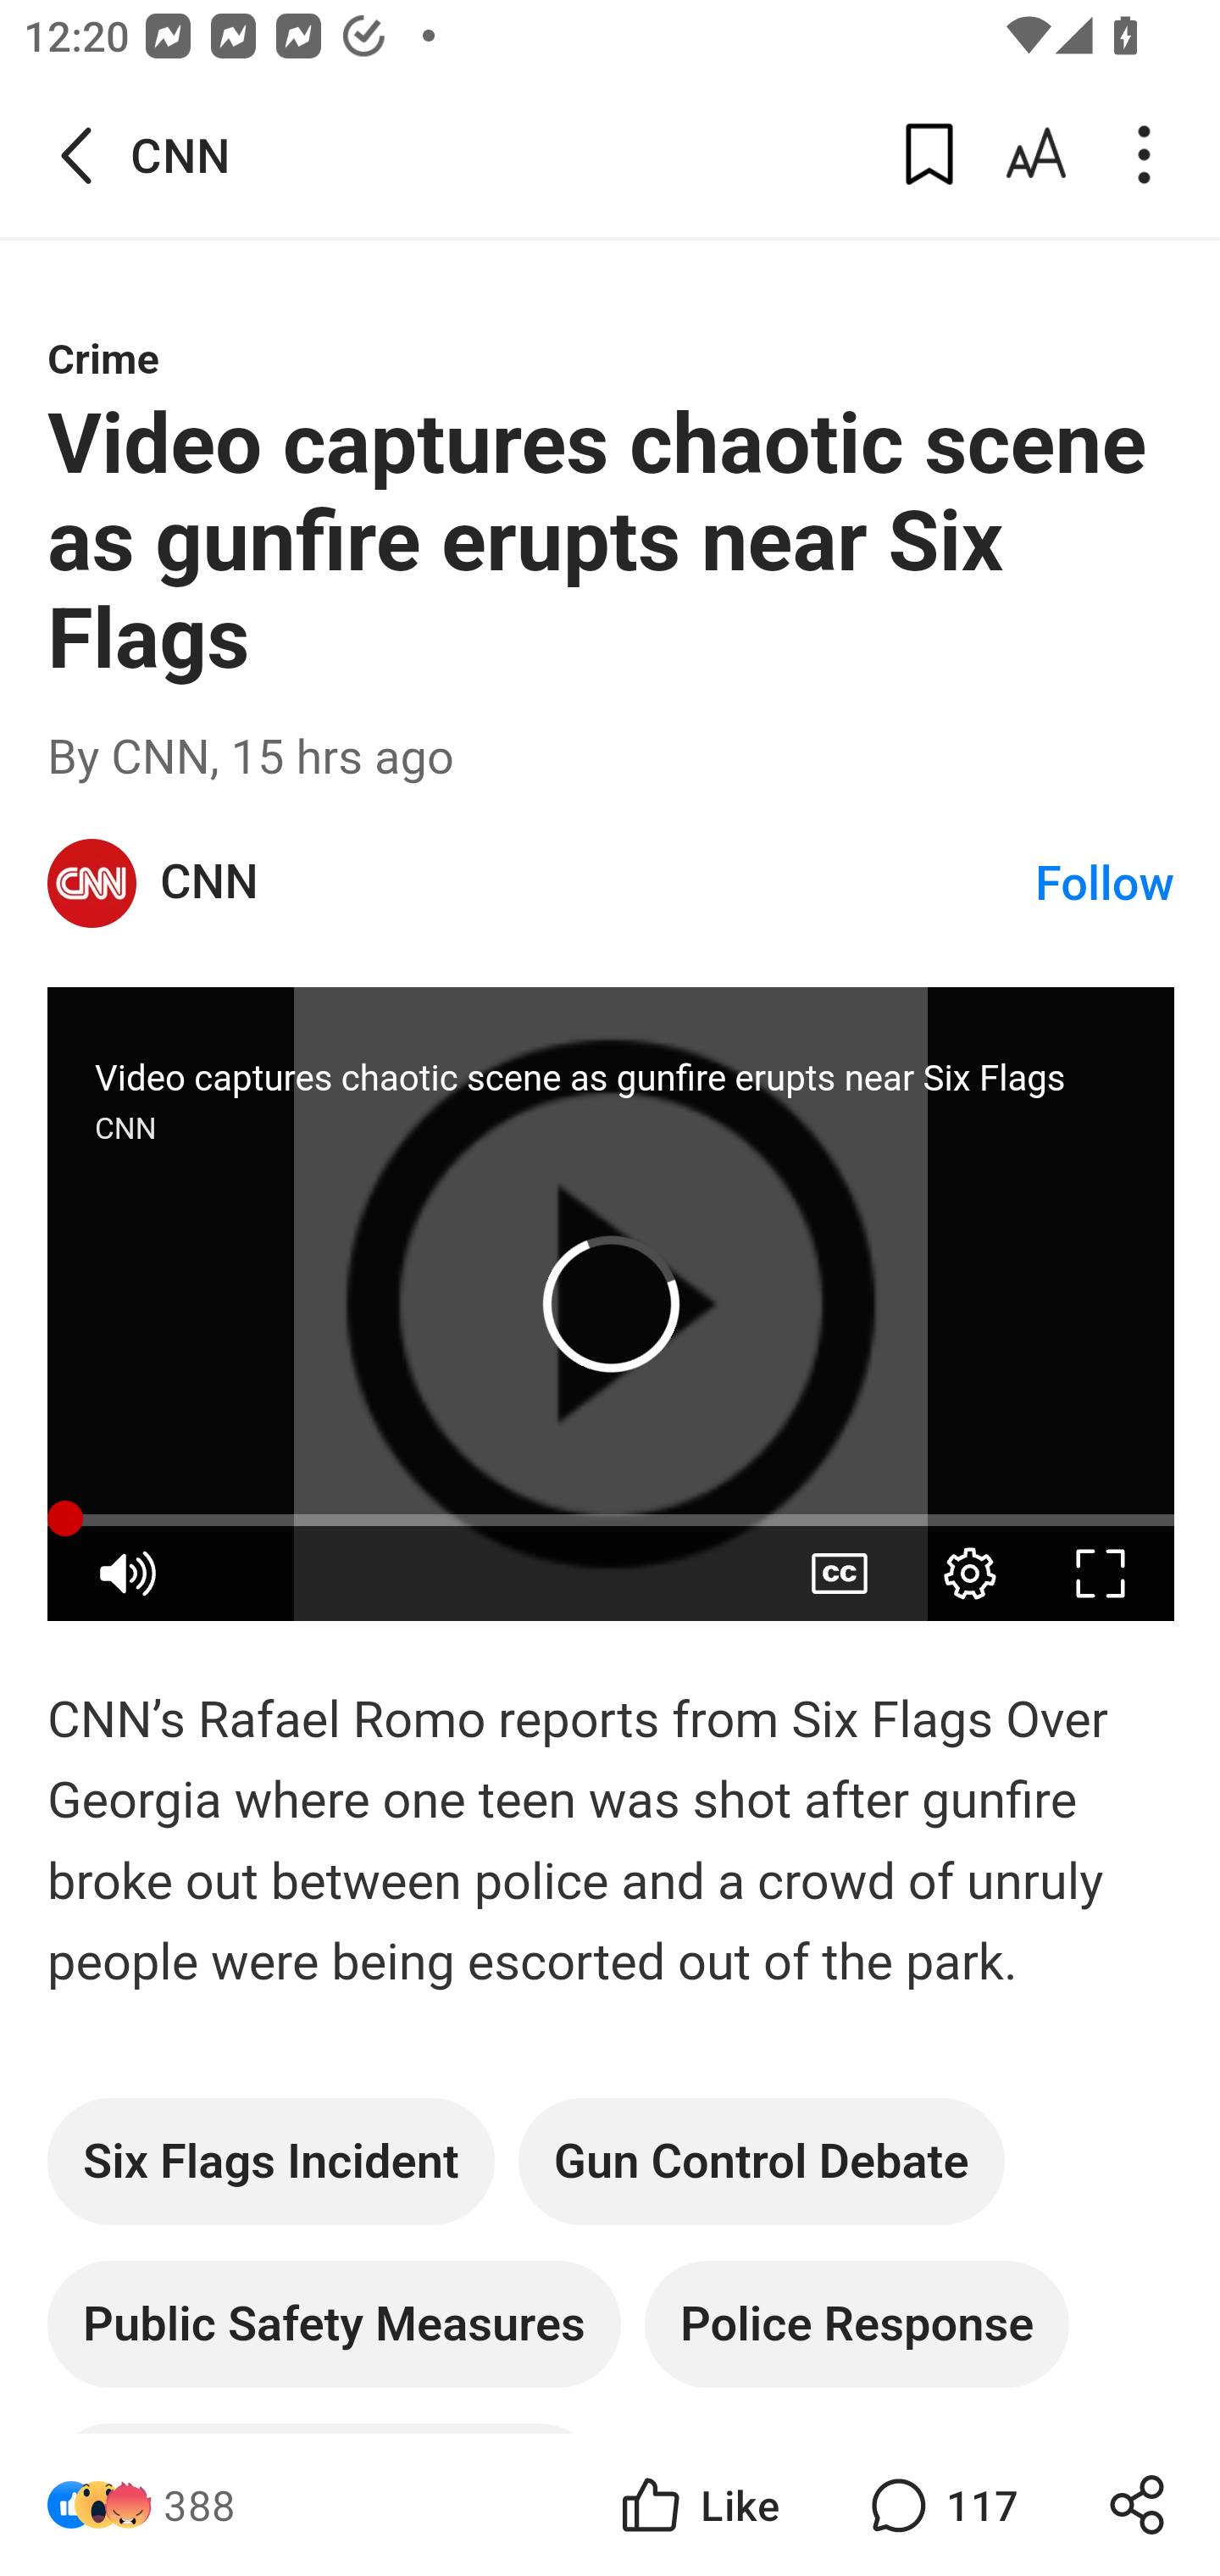 The image size is (1220, 2576). What do you see at coordinates (93, 885) in the screenshot?
I see `CNN` at bounding box center [93, 885].